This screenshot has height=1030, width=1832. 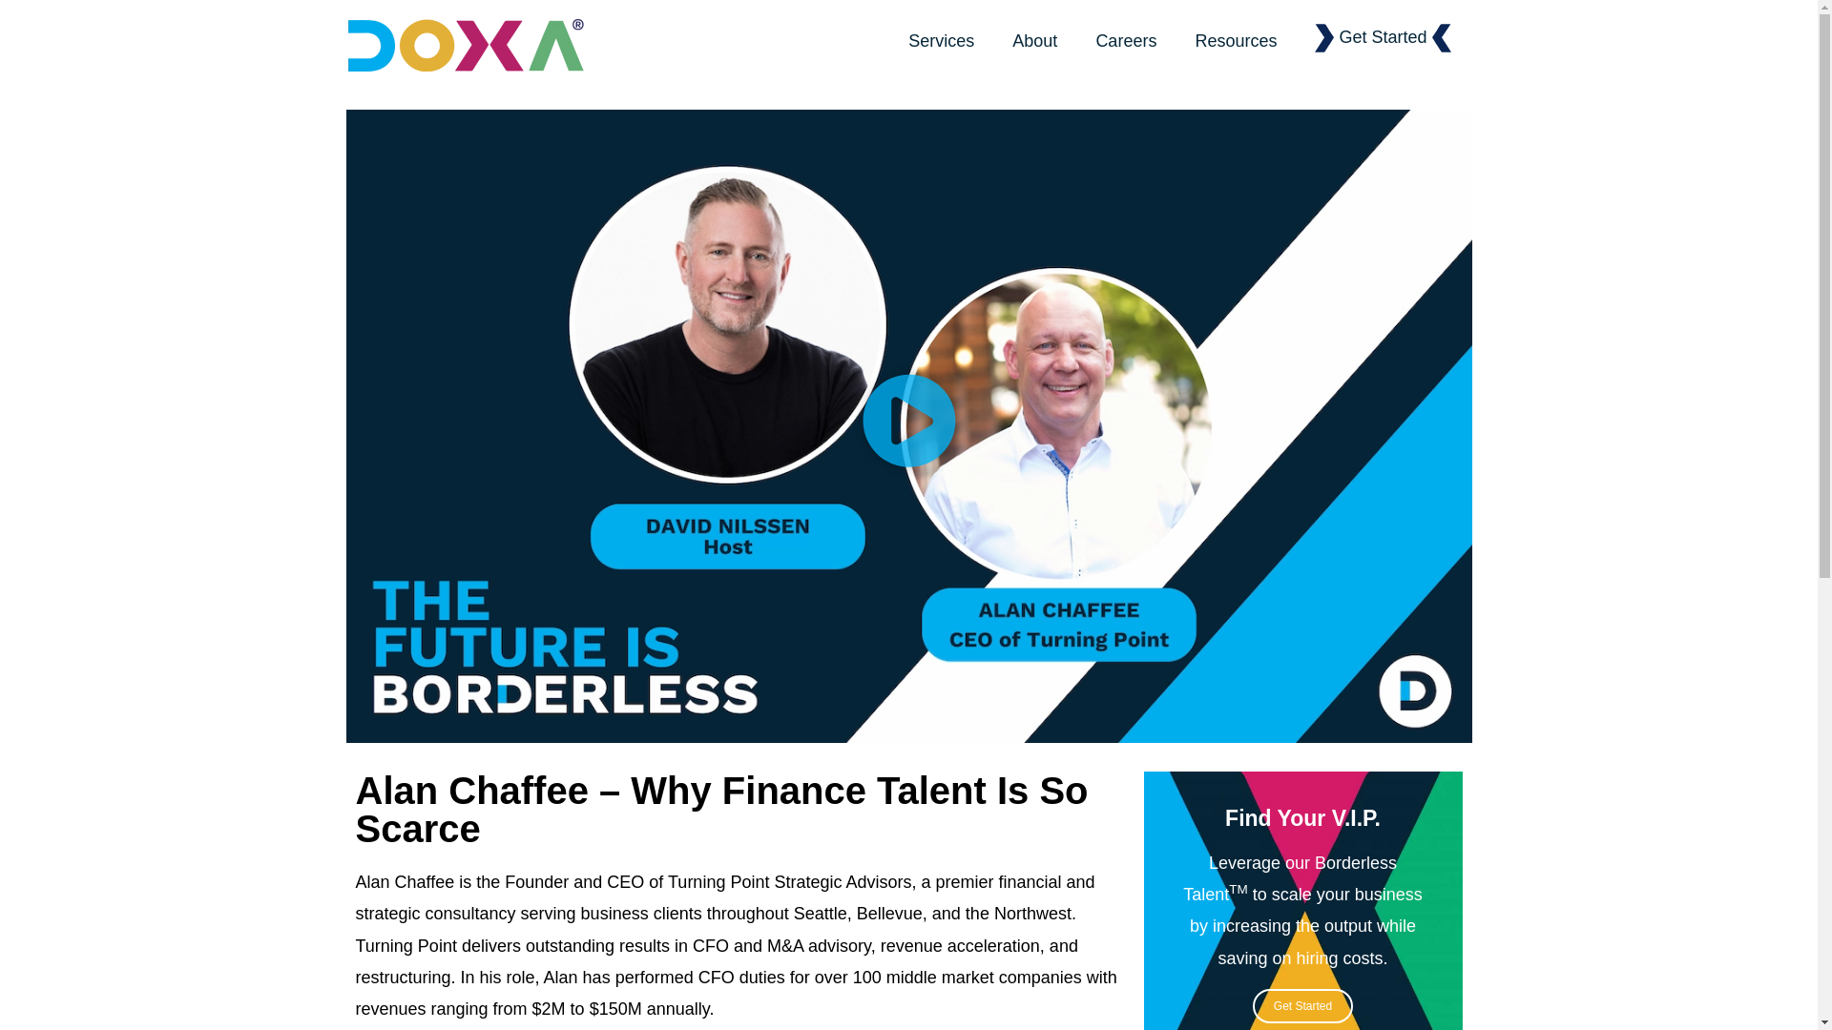 I want to click on Resources, so click(x=1235, y=40).